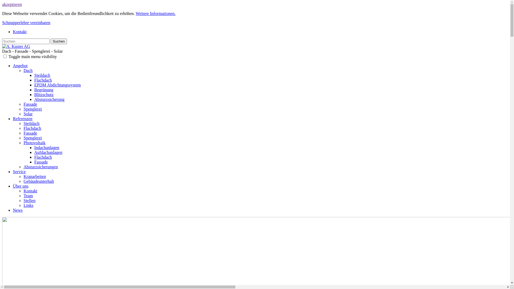 Image resolution: width=514 pixels, height=289 pixels. Describe the element at coordinates (31, 104) in the screenshot. I see `Fassade` at that location.